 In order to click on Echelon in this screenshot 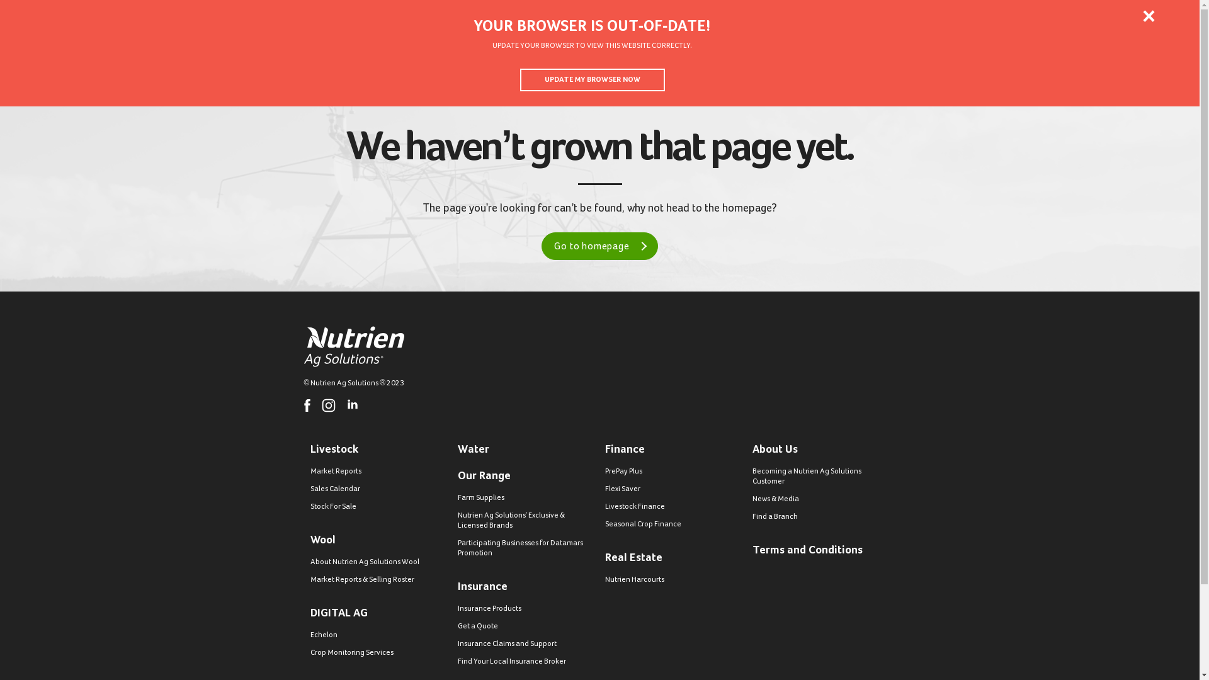, I will do `click(378, 635)`.